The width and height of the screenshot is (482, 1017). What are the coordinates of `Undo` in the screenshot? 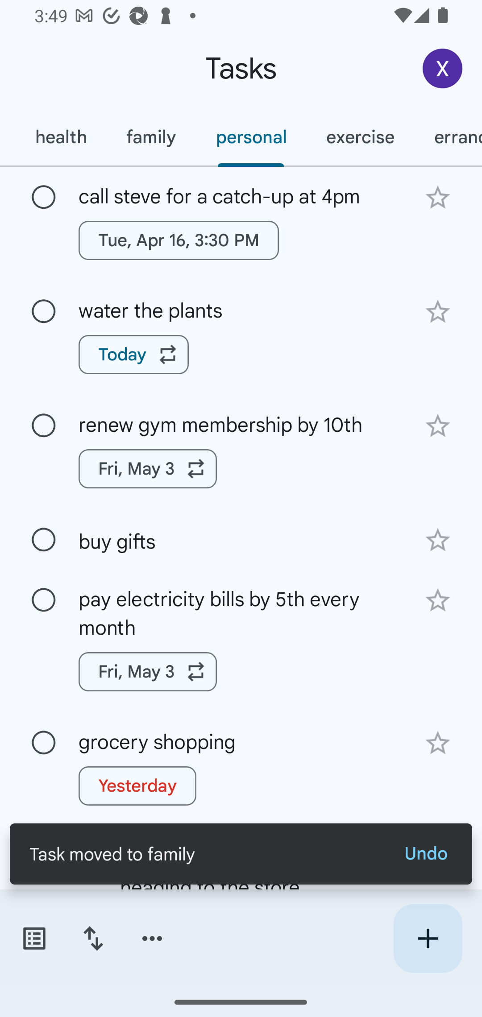 It's located at (426, 854).